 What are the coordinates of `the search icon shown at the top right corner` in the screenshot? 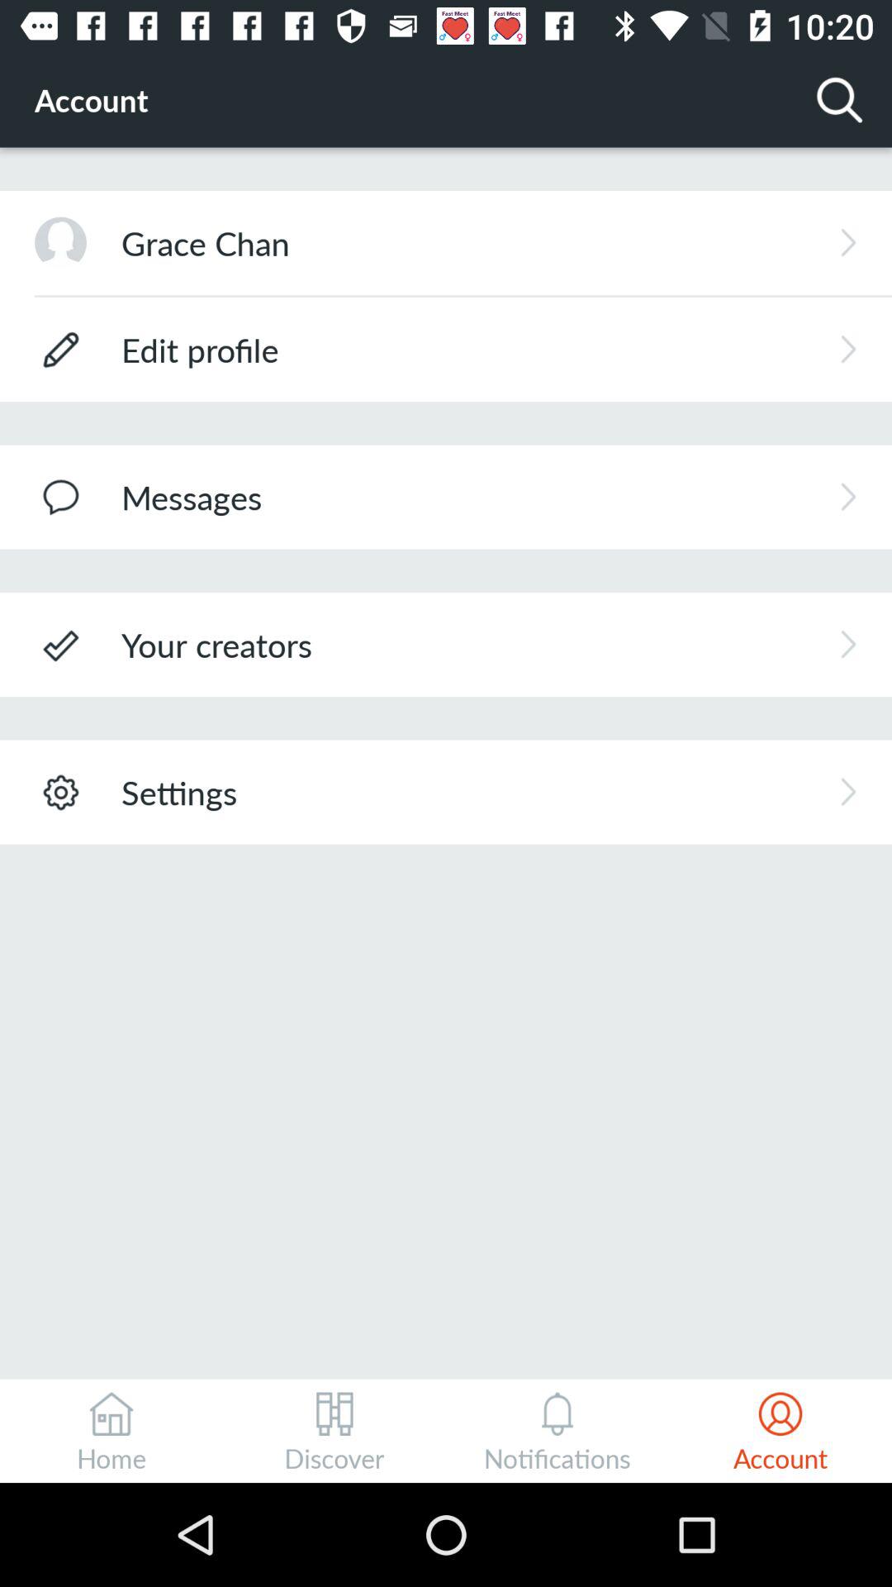 It's located at (839, 99).